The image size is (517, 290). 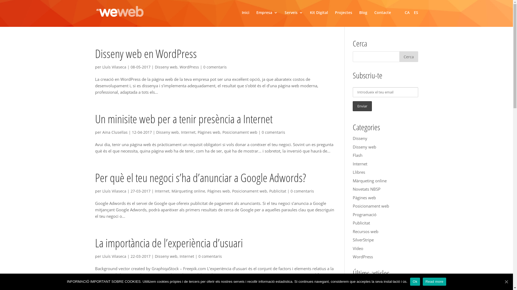 What do you see at coordinates (210, 256) in the screenshot?
I see `0 comentaris` at bounding box center [210, 256].